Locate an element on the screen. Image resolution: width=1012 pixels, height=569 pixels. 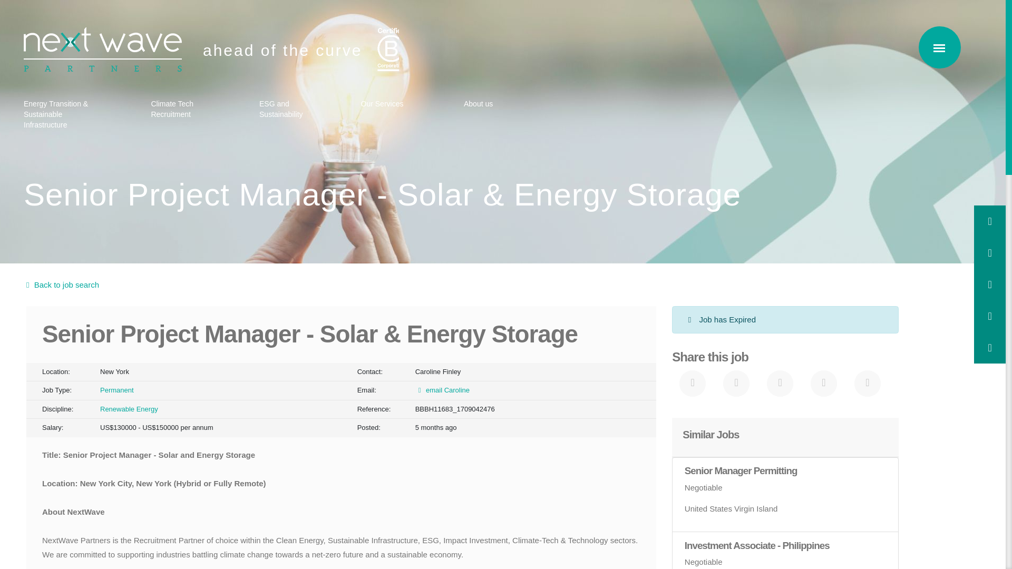
NextWave Partners is located at coordinates (102, 50).